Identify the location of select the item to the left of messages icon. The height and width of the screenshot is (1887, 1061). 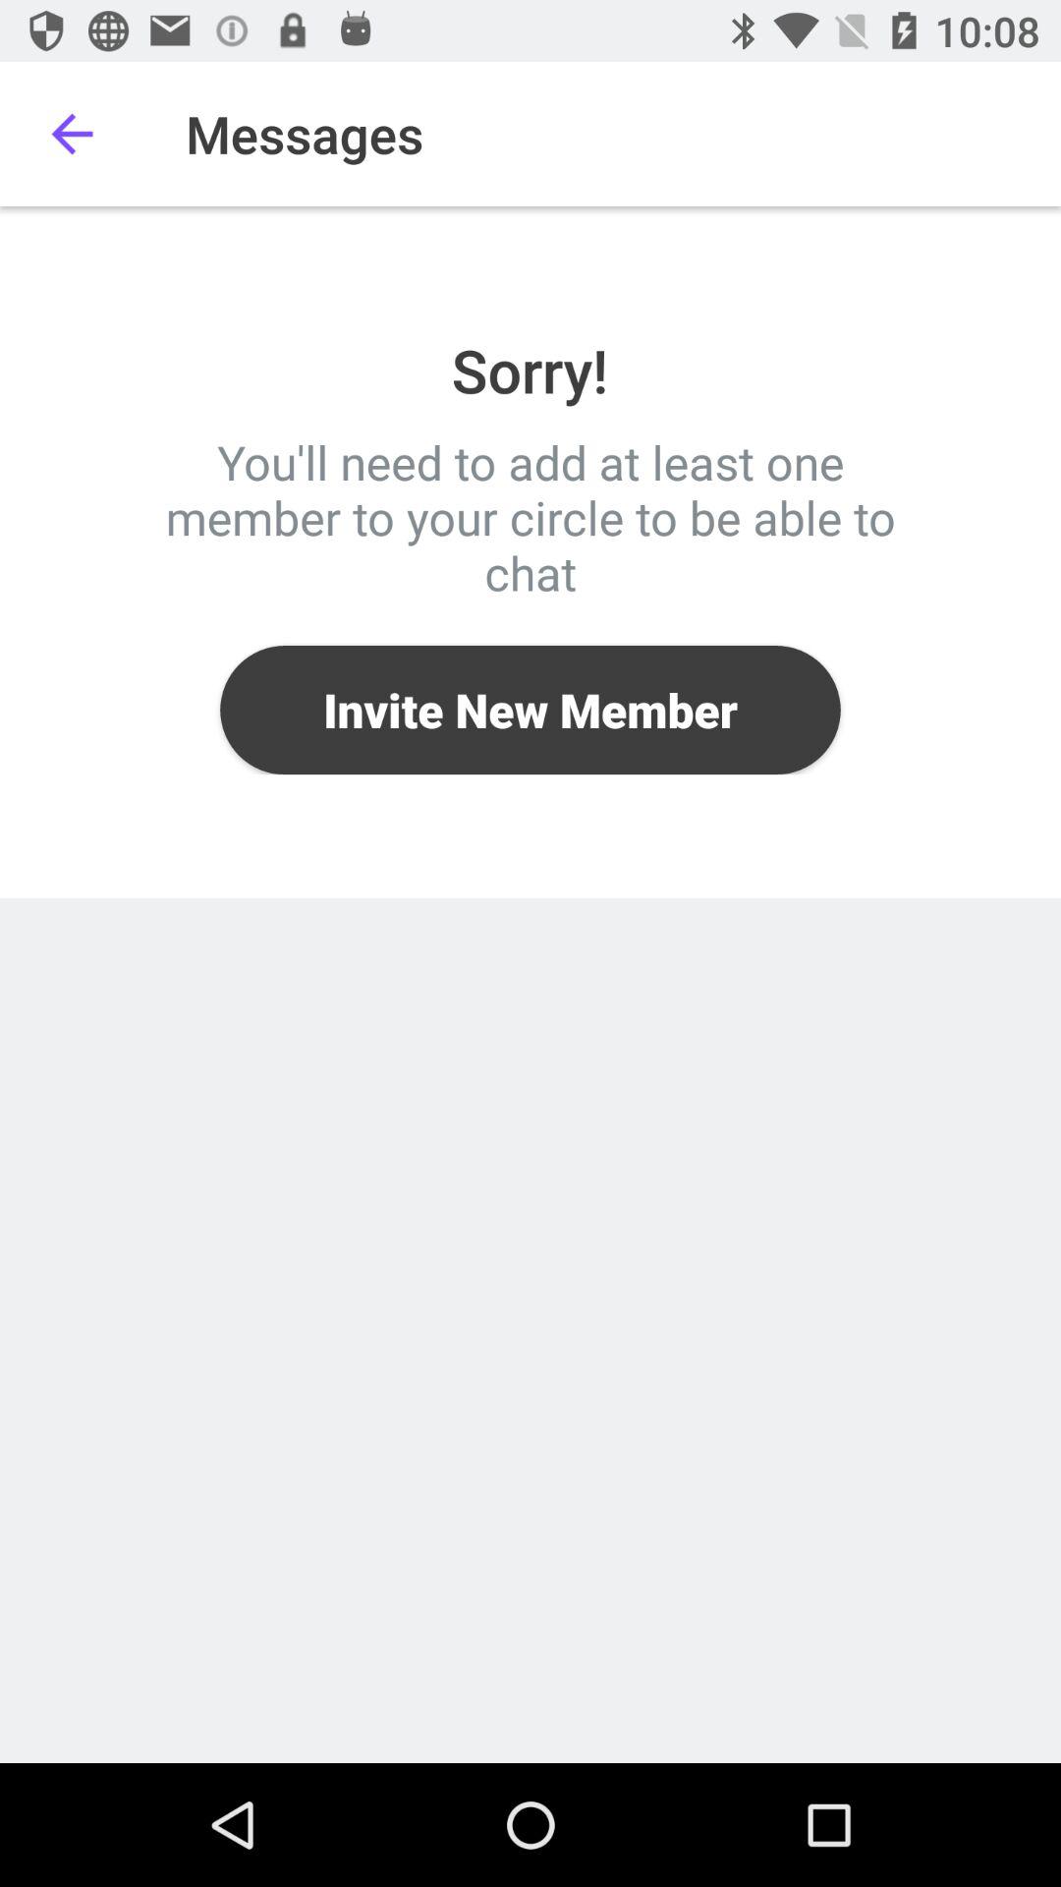
(72, 134).